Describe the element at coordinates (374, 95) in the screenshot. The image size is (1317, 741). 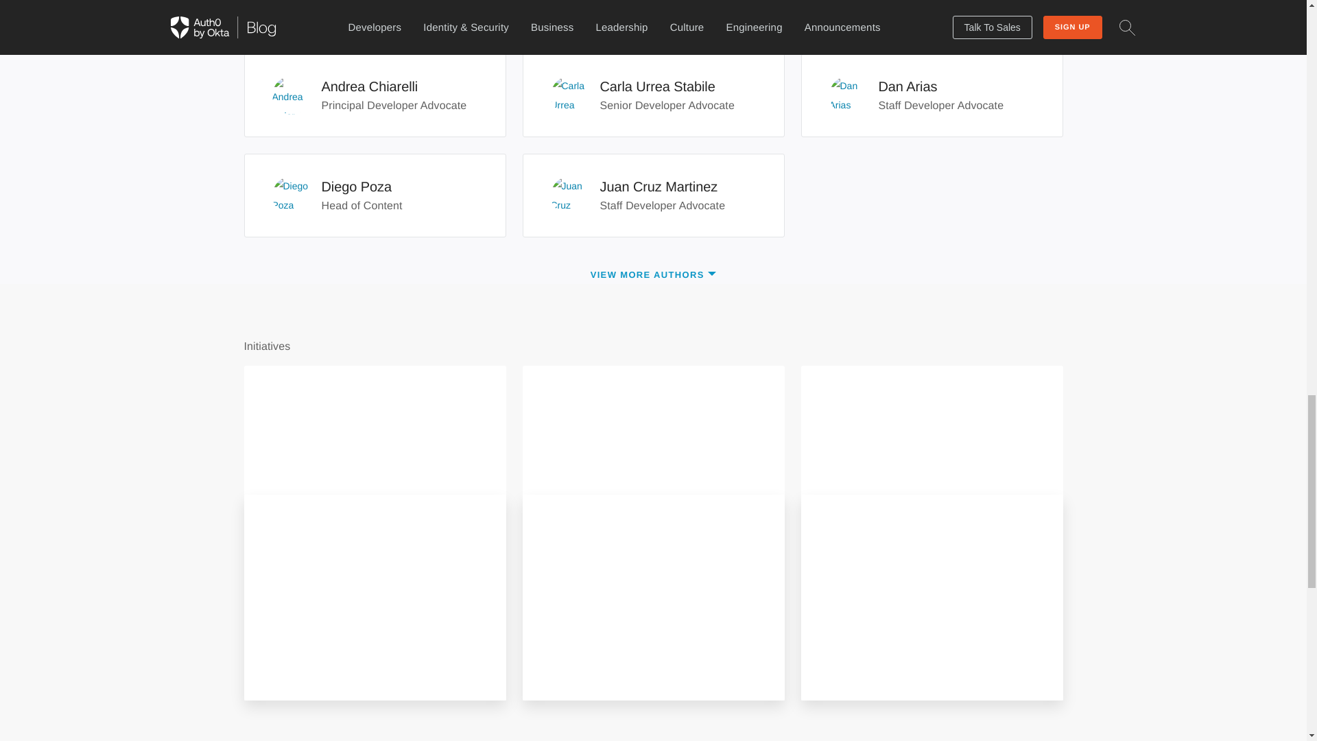
I see `VIEW MORE AUTHORS` at that location.